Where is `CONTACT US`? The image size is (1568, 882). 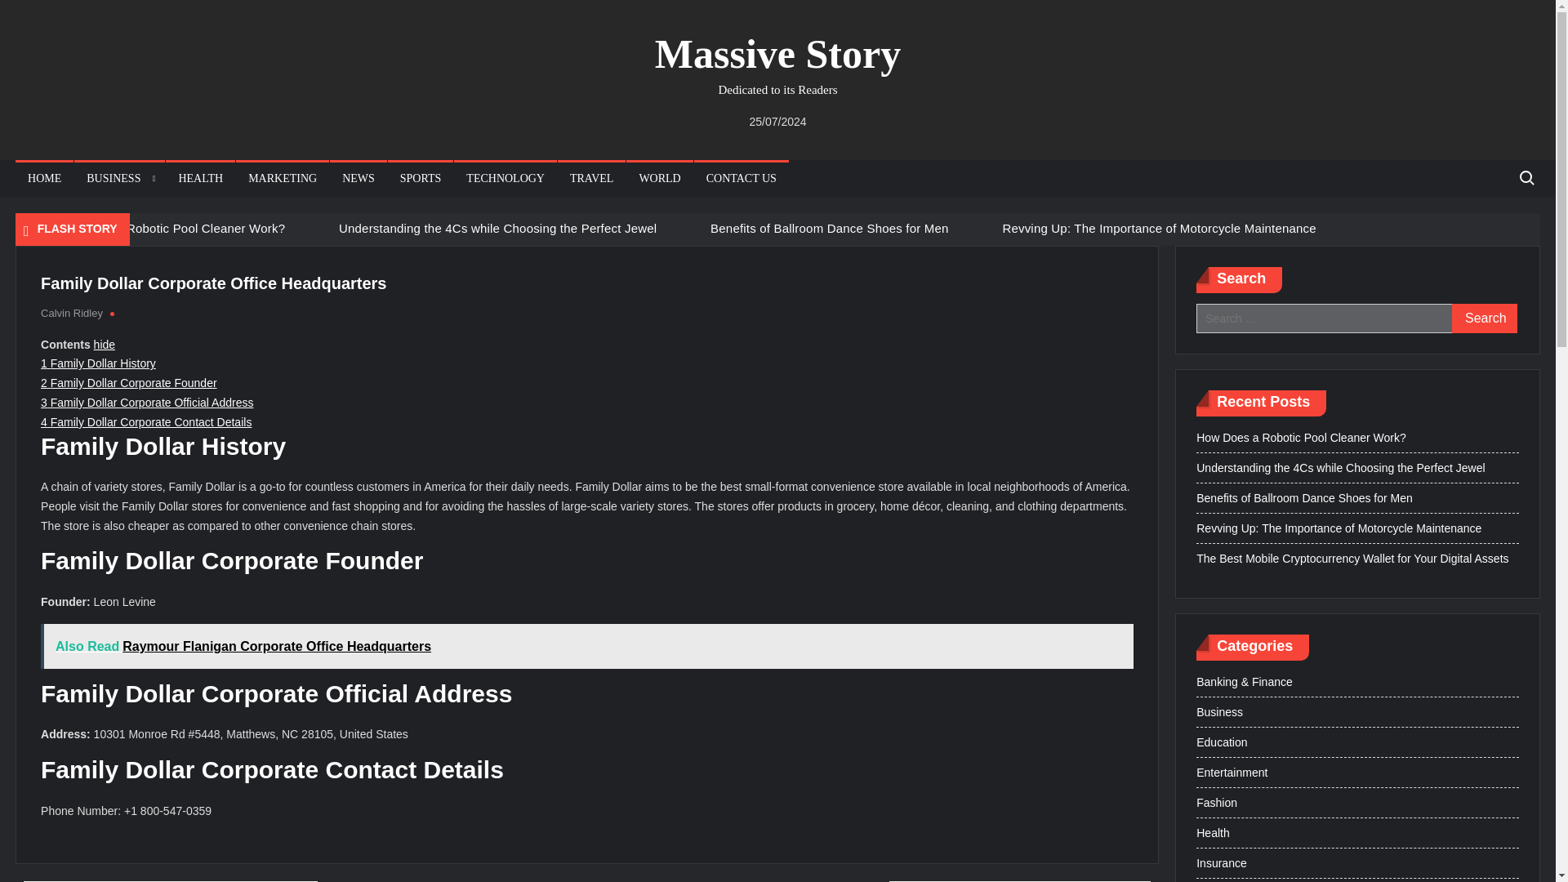
CONTACT US is located at coordinates (742, 178).